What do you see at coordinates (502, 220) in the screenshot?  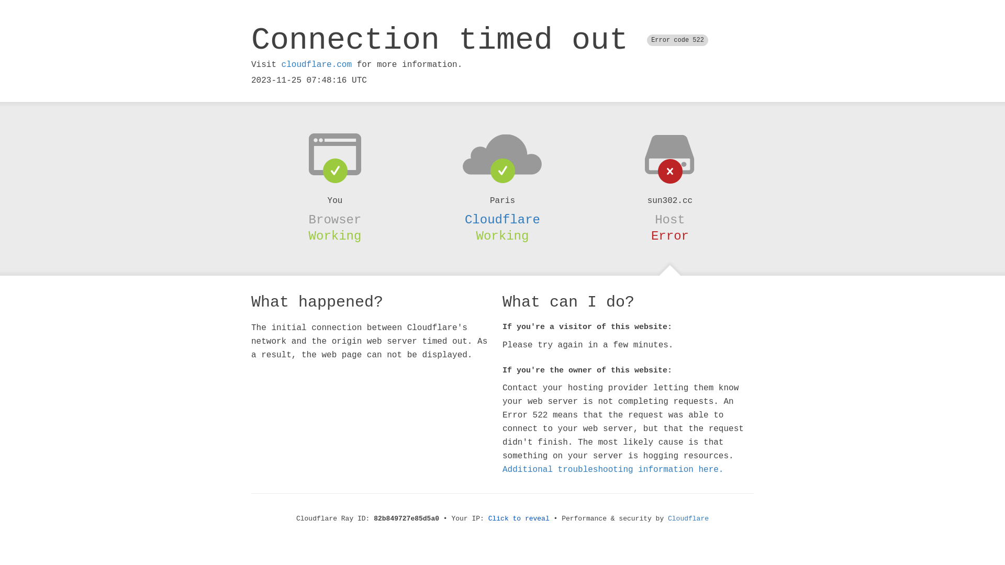 I see `Cloudflare` at bounding box center [502, 220].